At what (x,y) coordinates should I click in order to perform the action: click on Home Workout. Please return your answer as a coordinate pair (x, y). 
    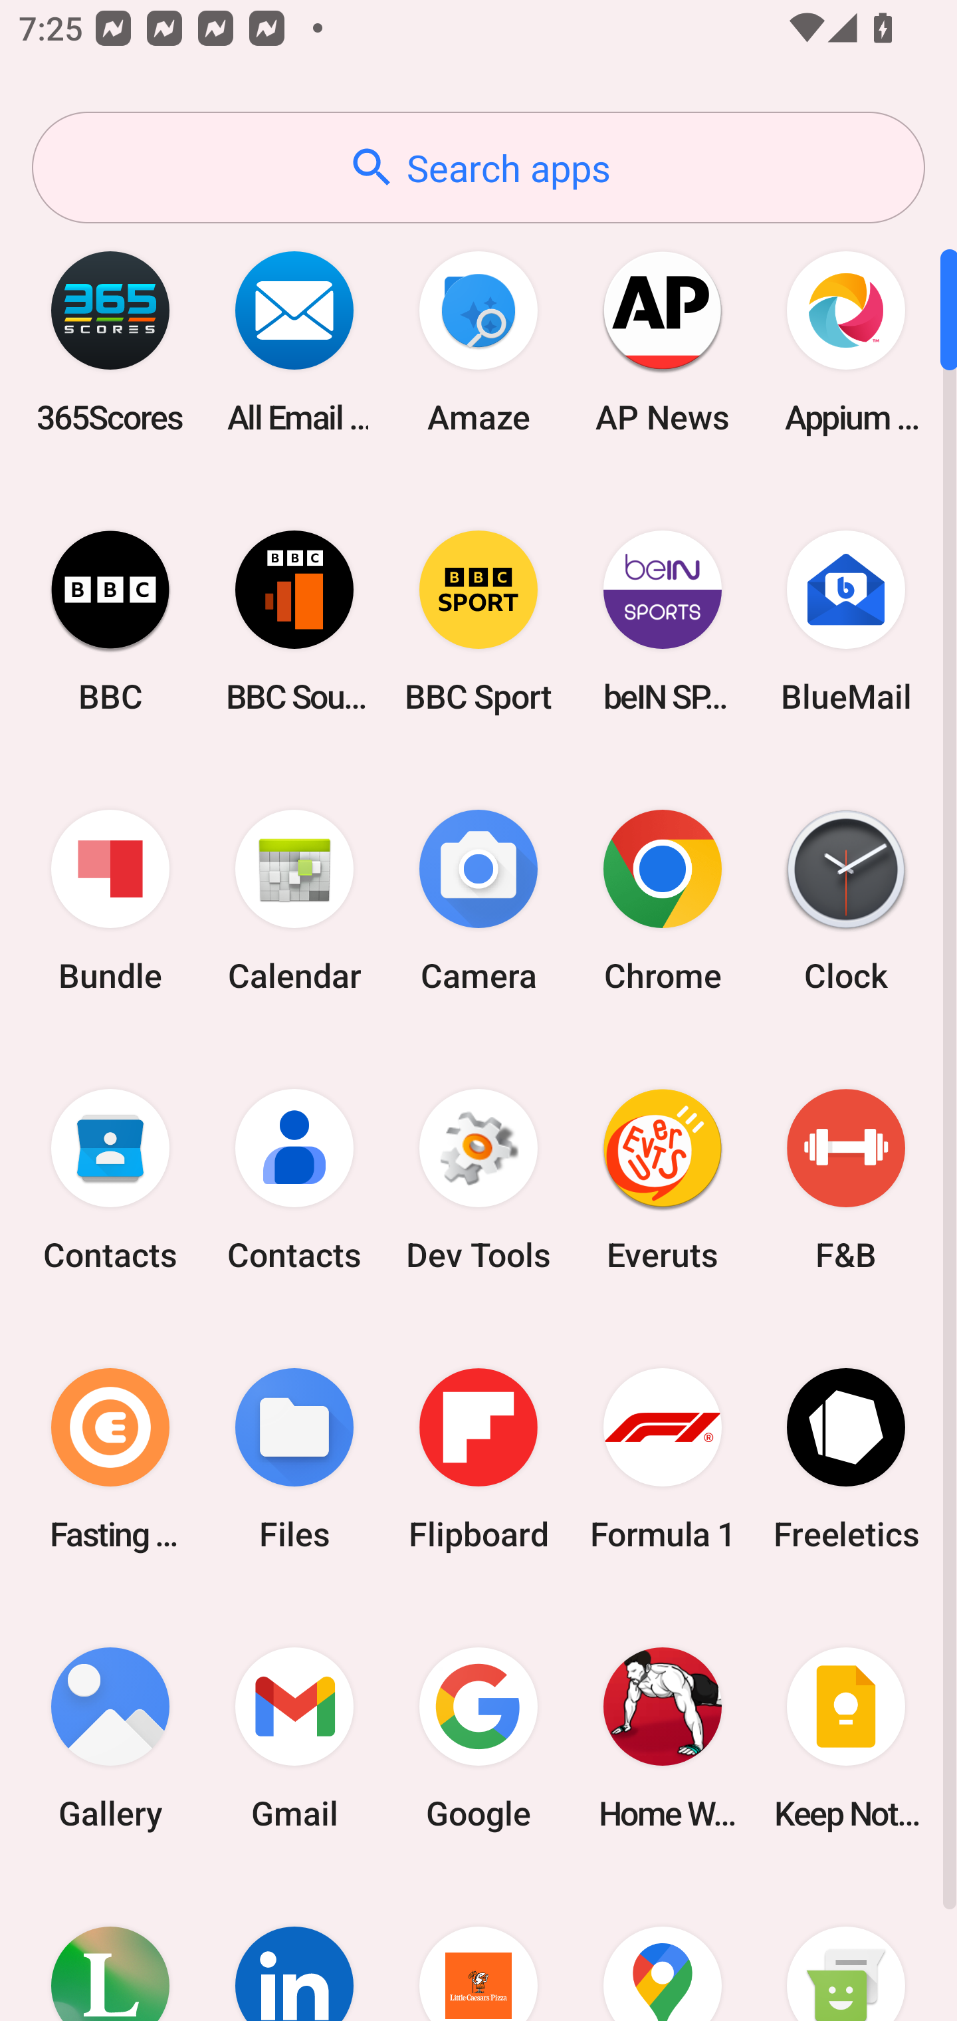
    Looking at the image, I should click on (662, 1738).